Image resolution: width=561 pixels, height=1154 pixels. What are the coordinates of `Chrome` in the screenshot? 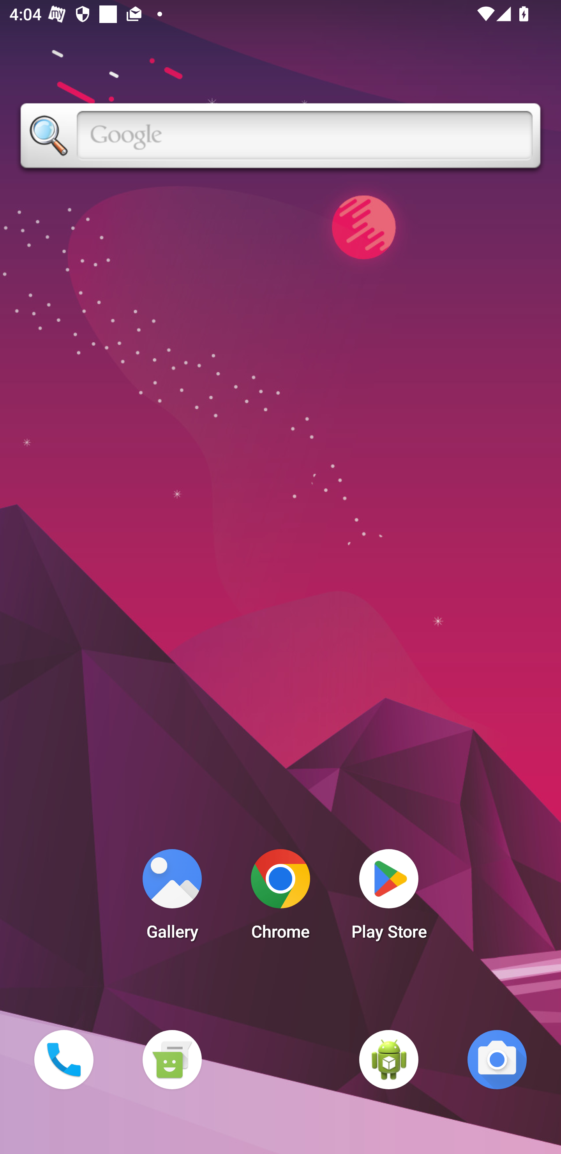 It's located at (280, 898).